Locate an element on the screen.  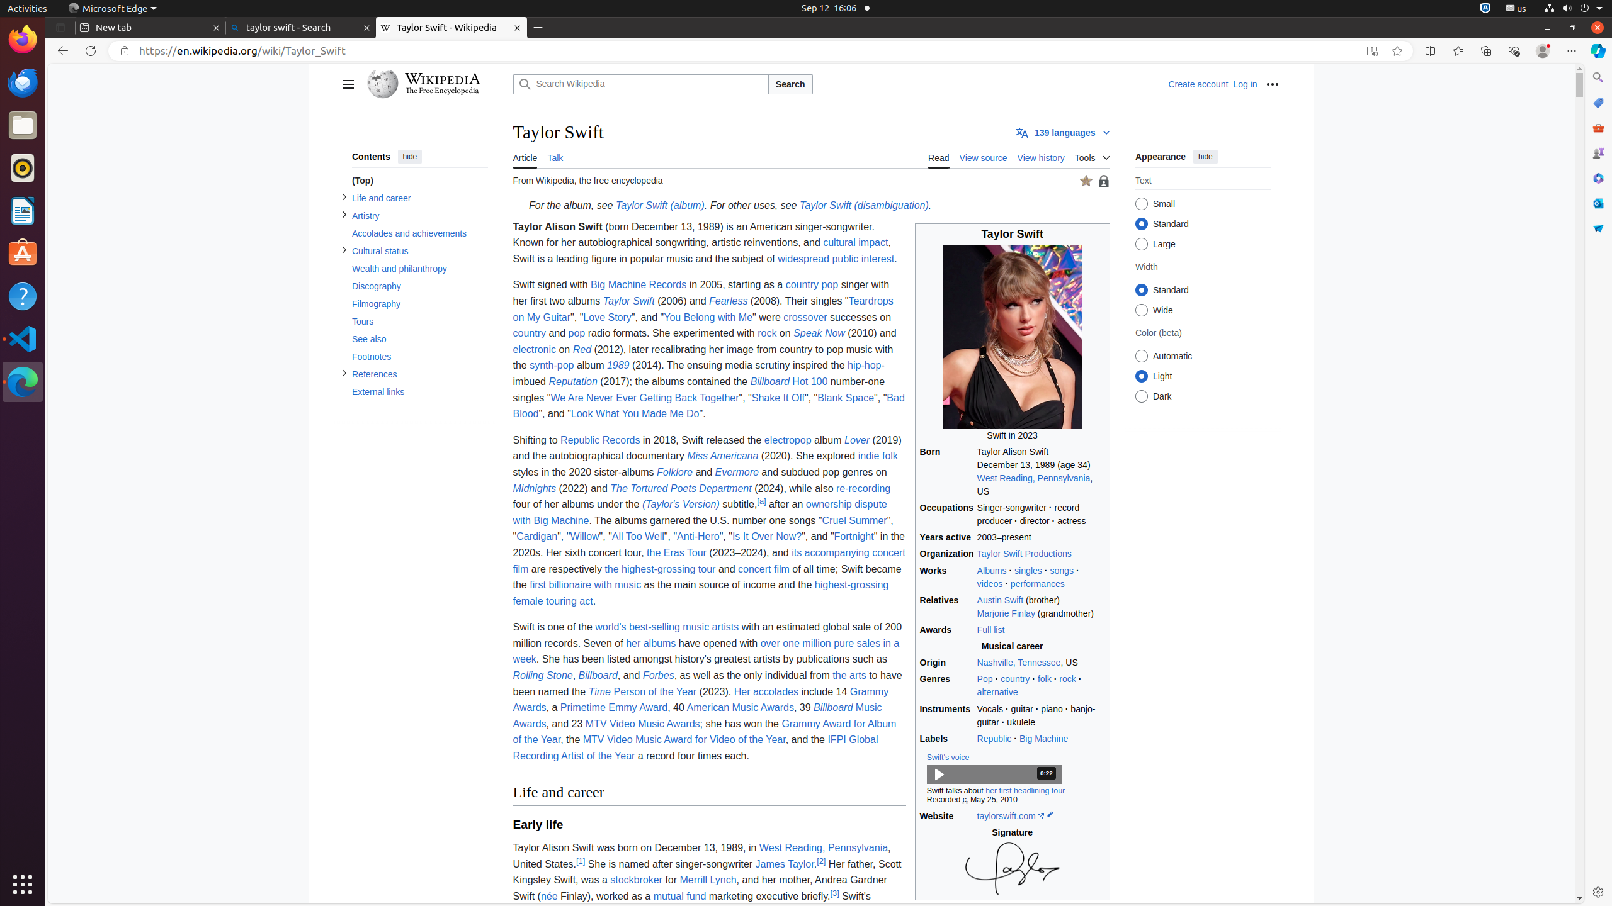
Vocals · guitar · piano · banjo-guitar · ukulele is located at coordinates (1041, 716).